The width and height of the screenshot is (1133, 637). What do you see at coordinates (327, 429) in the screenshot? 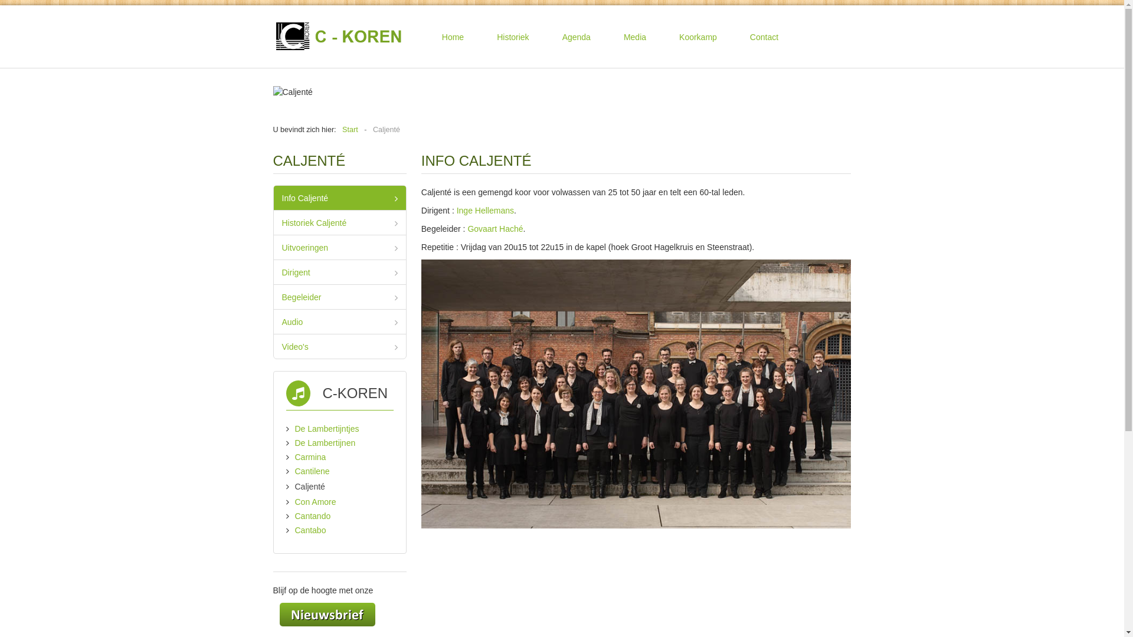
I see `De Lambertijntjes` at bounding box center [327, 429].